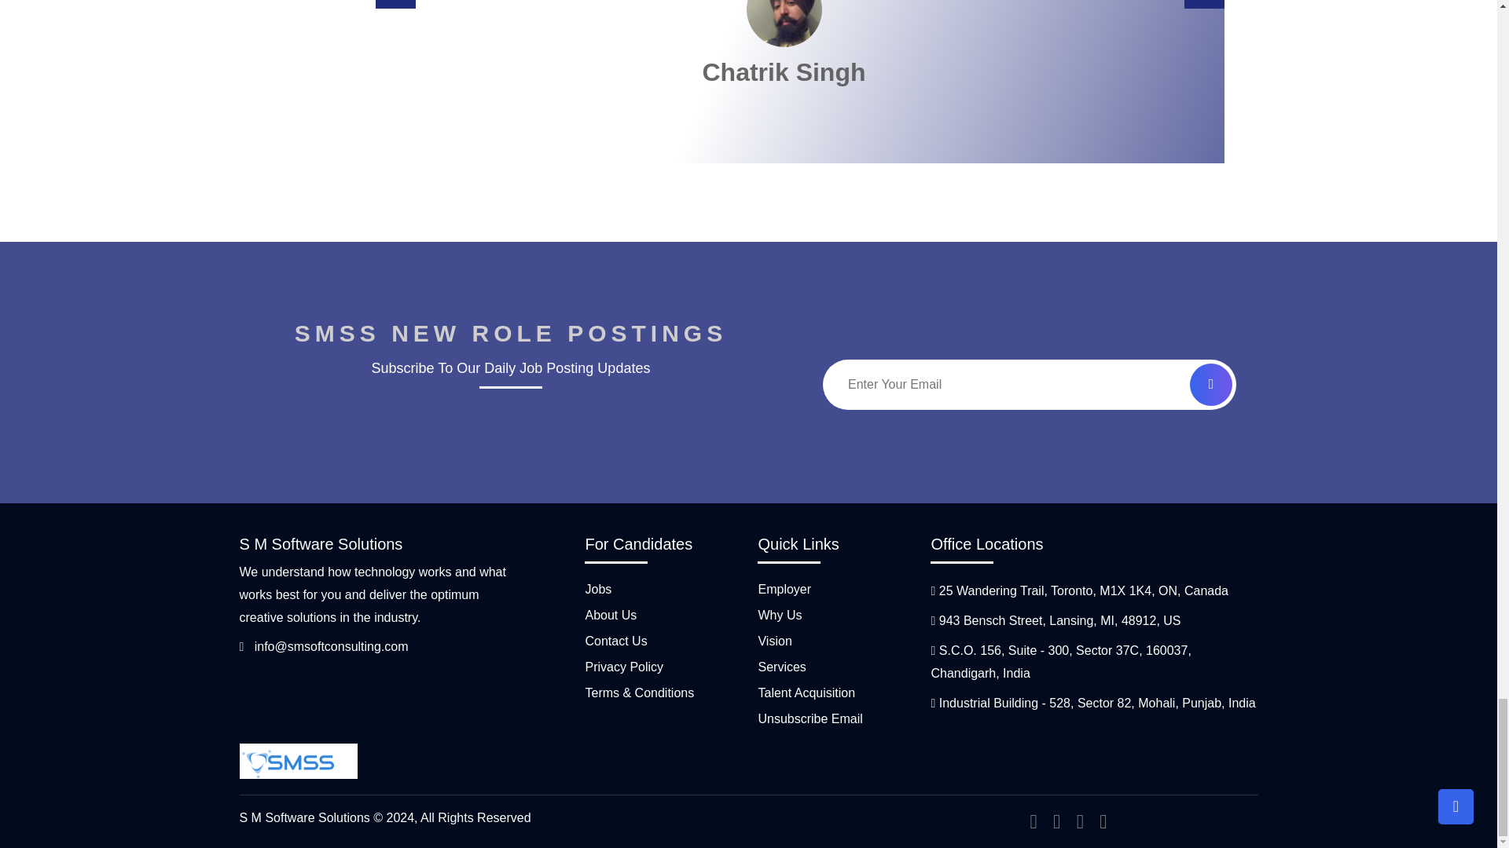 The image size is (1509, 848). What do you see at coordinates (1074, 822) in the screenshot?
I see `Follow Us on LinkedIn` at bounding box center [1074, 822].